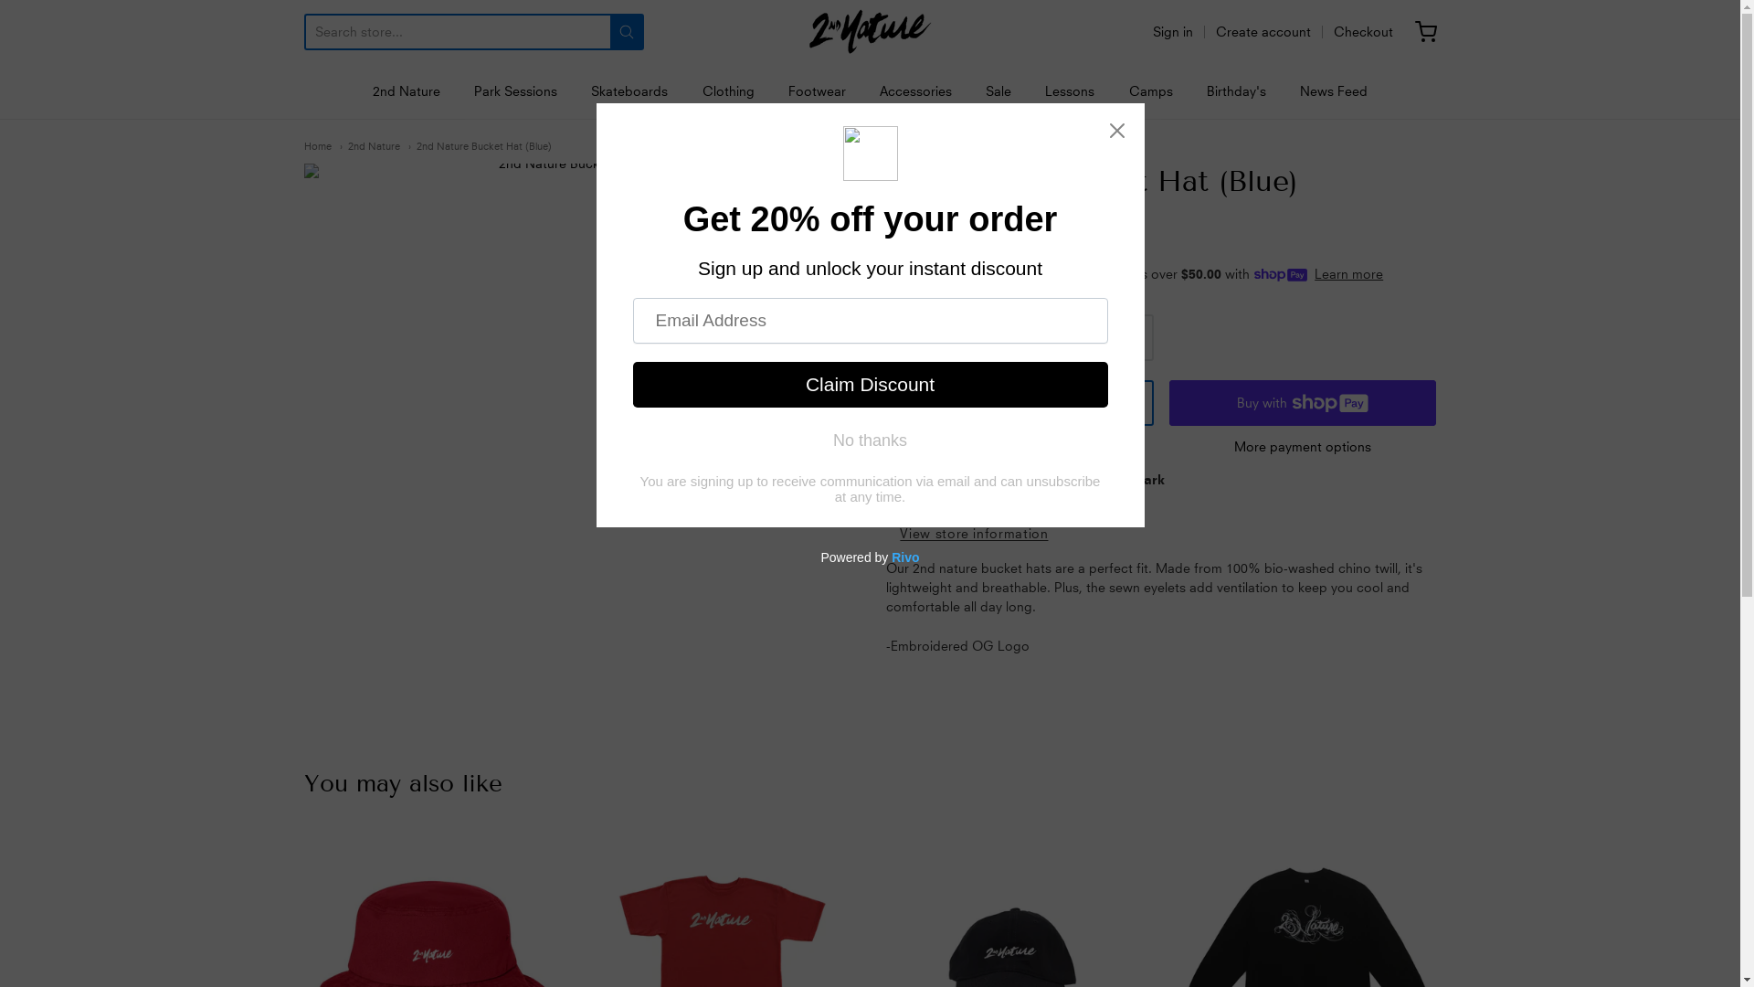  I want to click on Home, so click(317, 146).